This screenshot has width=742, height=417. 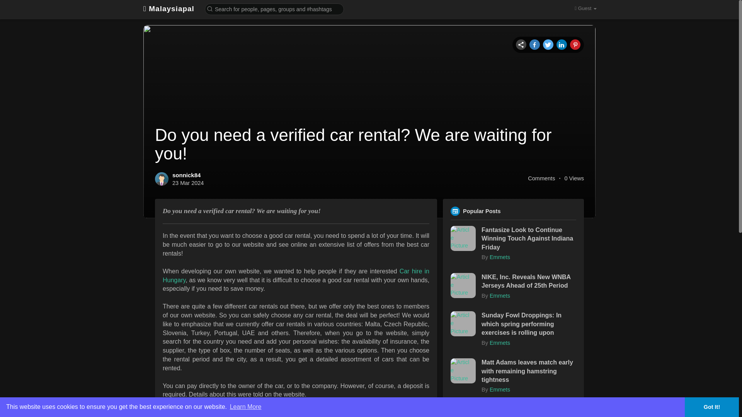 What do you see at coordinates (168, 8) in the screenshot?
I see ` Malaysiapal` at bounding box center [168, 8].